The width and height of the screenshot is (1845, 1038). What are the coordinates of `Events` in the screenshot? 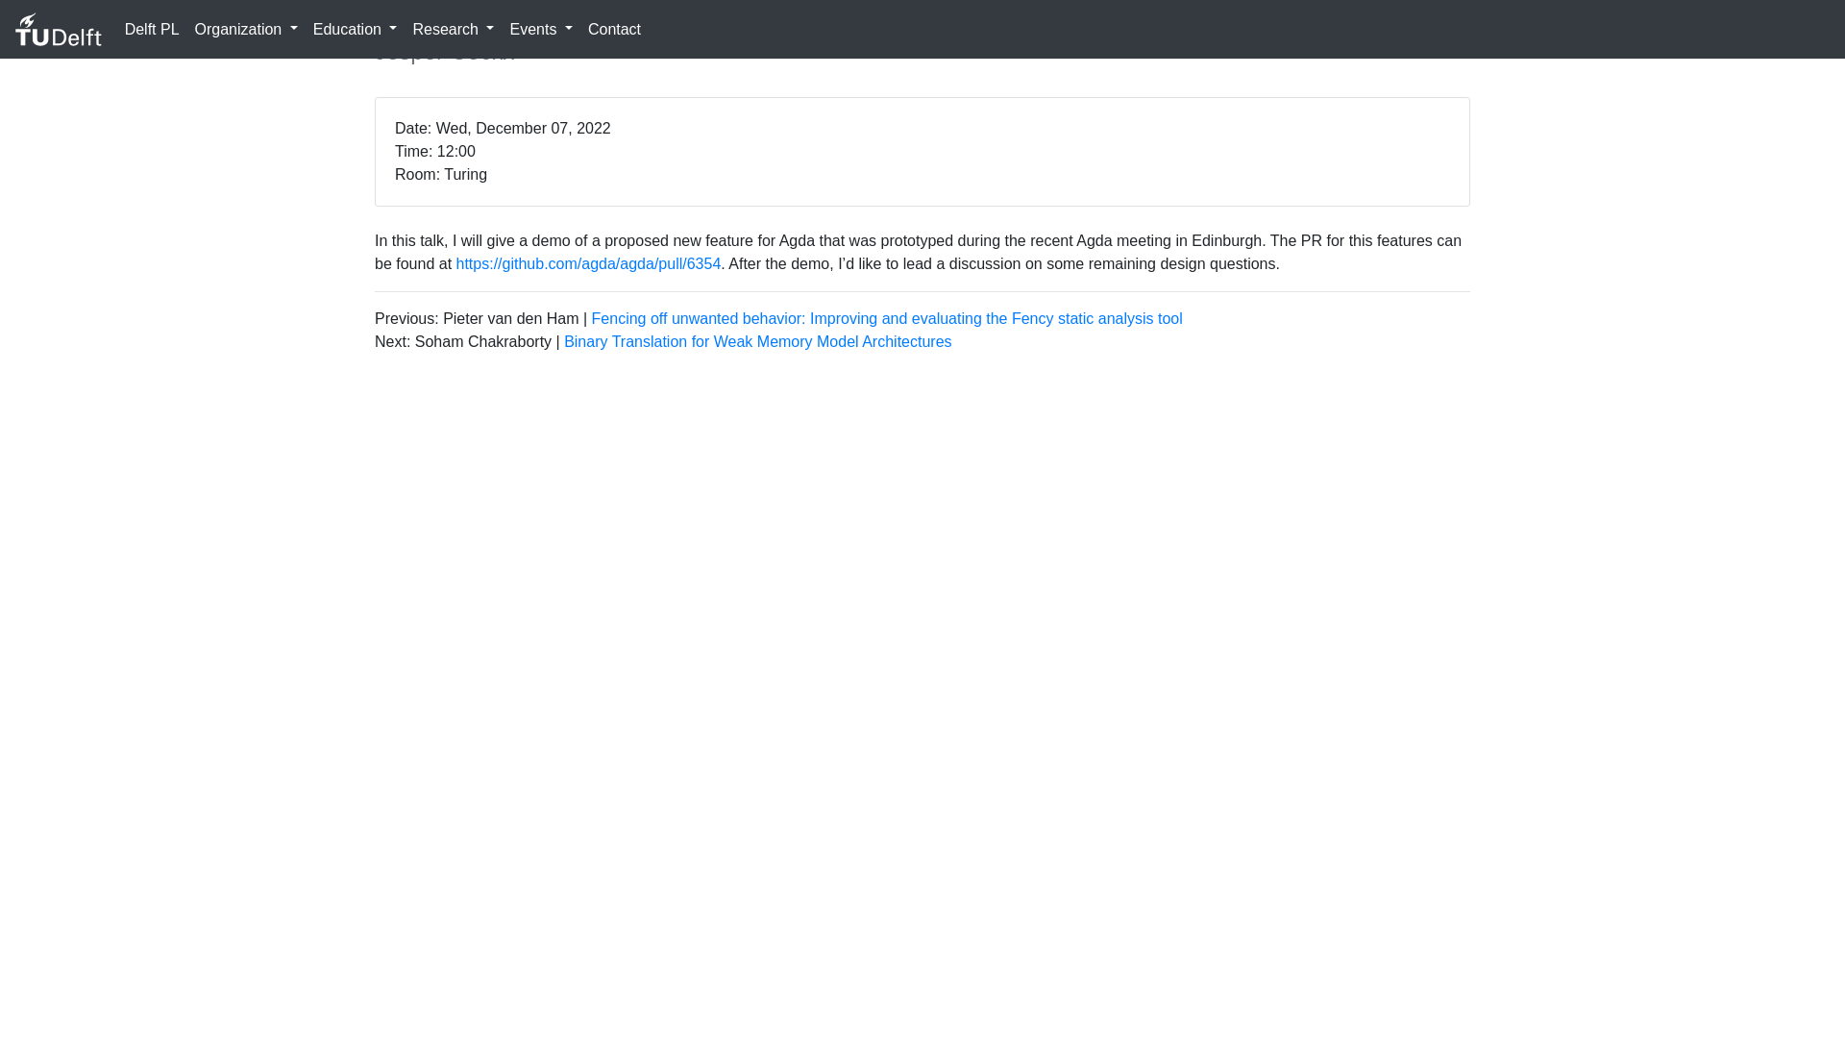 It's located at (540, 28).